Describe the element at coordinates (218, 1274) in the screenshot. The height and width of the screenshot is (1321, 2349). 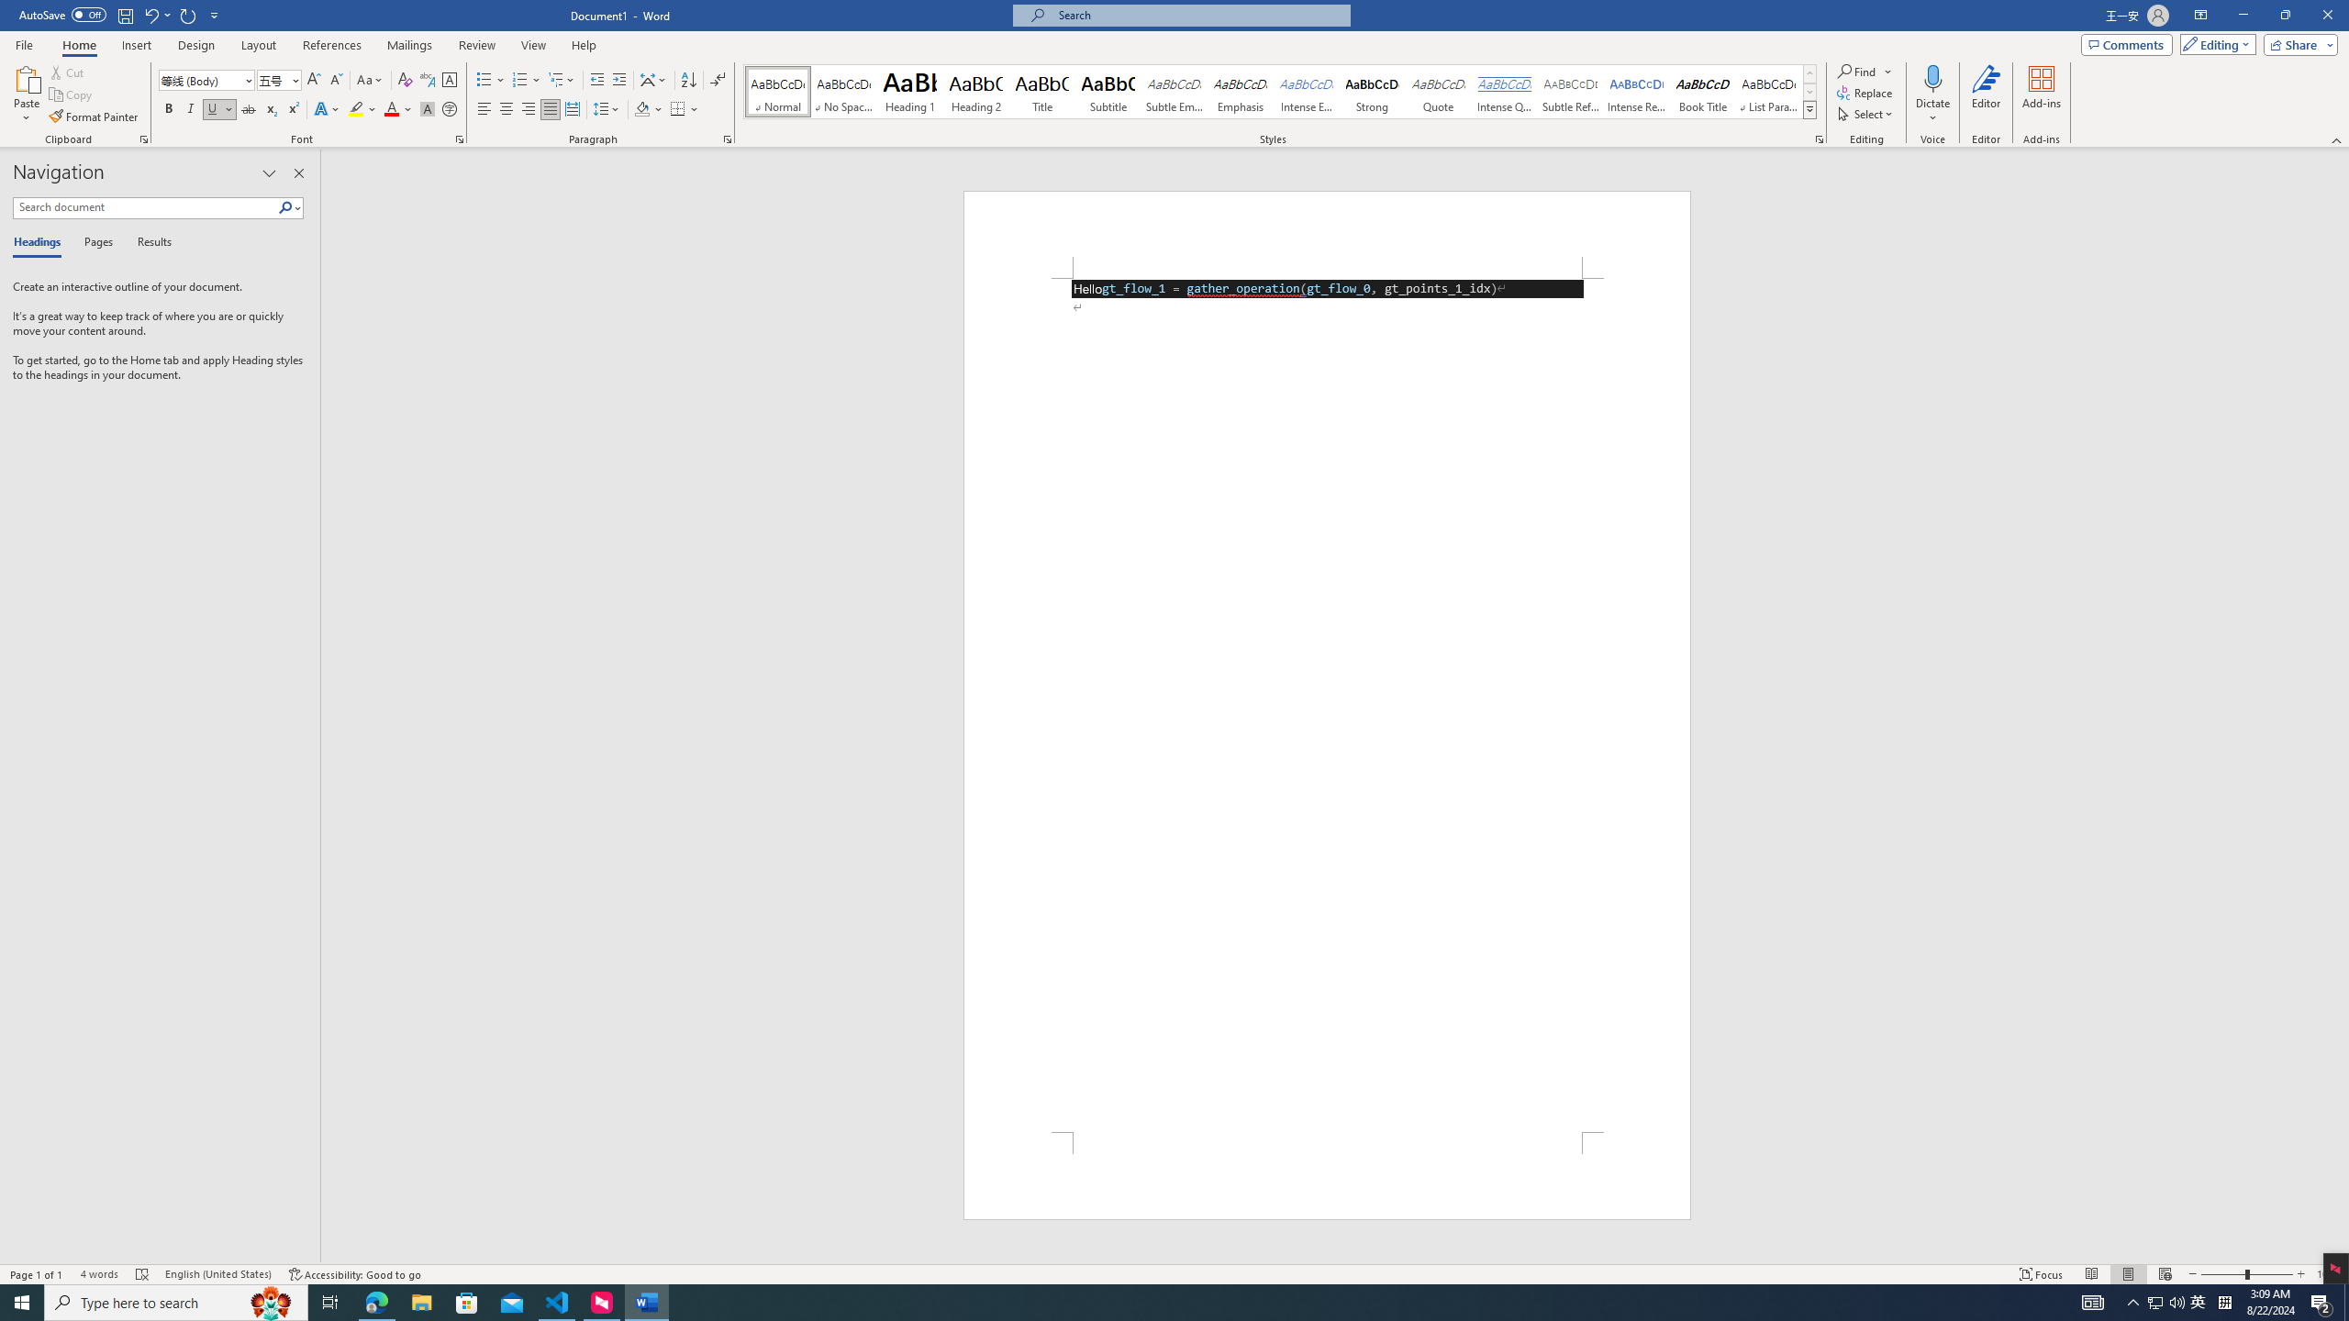
I see `Language English (United States)` at that location.